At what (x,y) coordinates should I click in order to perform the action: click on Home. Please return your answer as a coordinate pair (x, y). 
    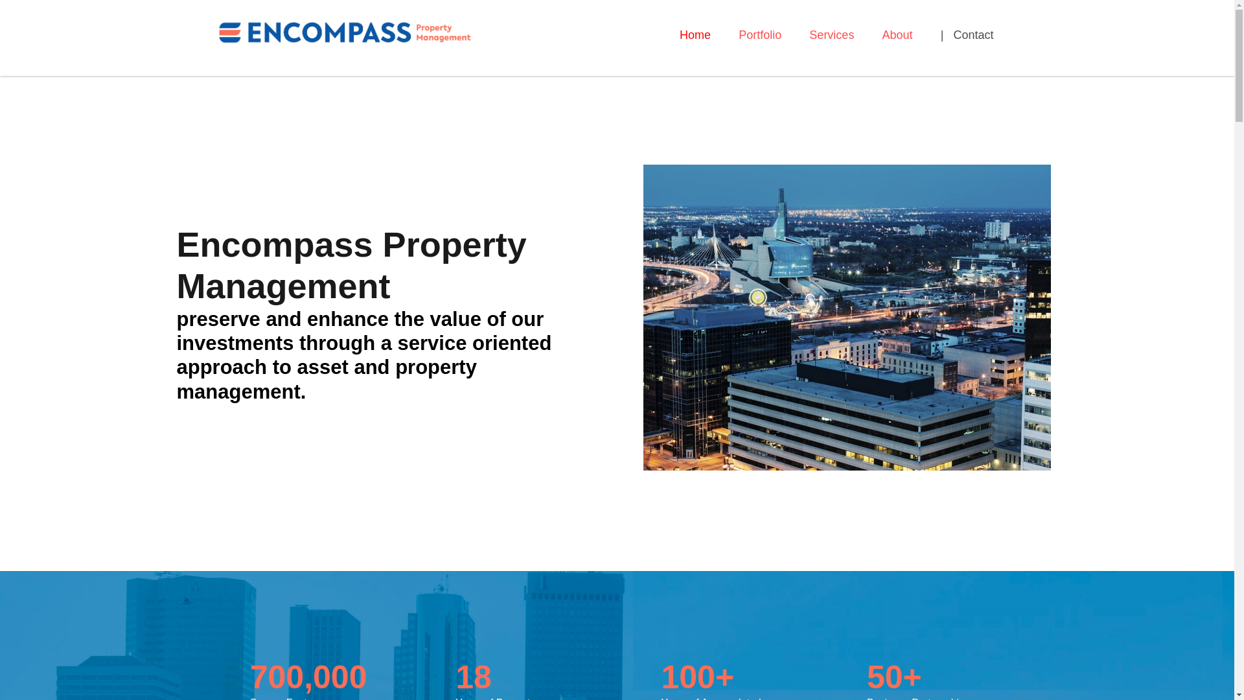
    Looking at the image, I should click on (695, 36).